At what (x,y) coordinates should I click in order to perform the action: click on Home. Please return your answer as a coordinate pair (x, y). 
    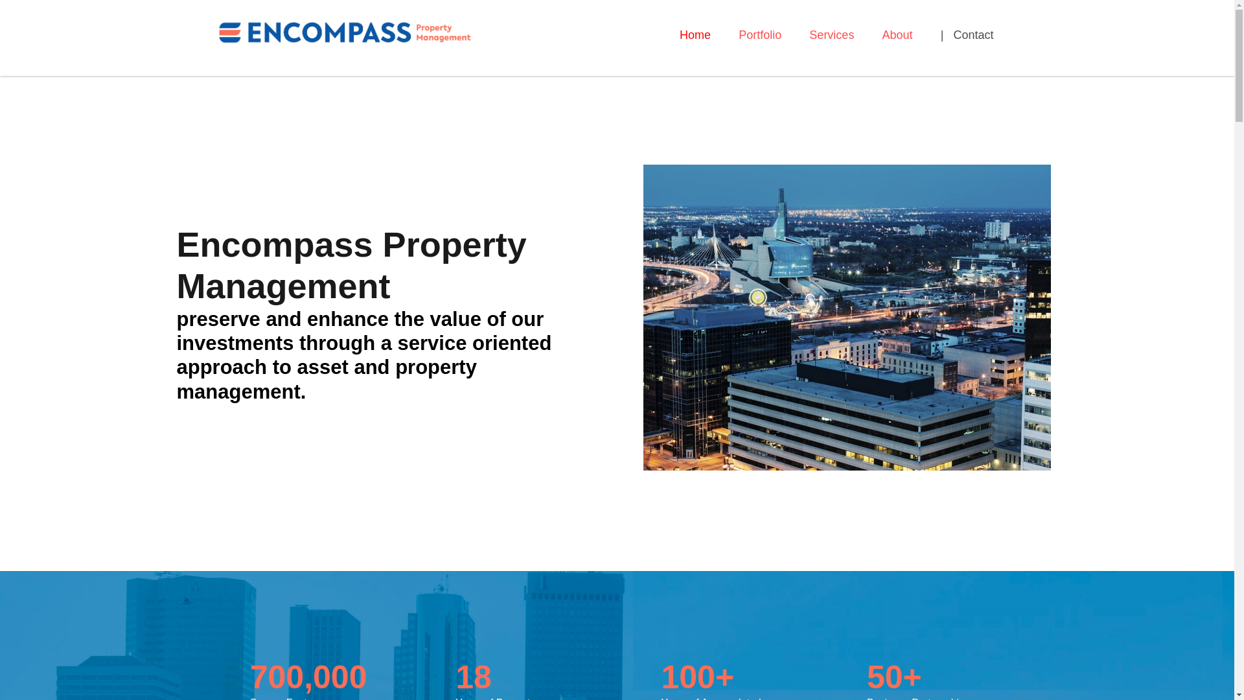
    Looking at the image, I should click on (695, 36).